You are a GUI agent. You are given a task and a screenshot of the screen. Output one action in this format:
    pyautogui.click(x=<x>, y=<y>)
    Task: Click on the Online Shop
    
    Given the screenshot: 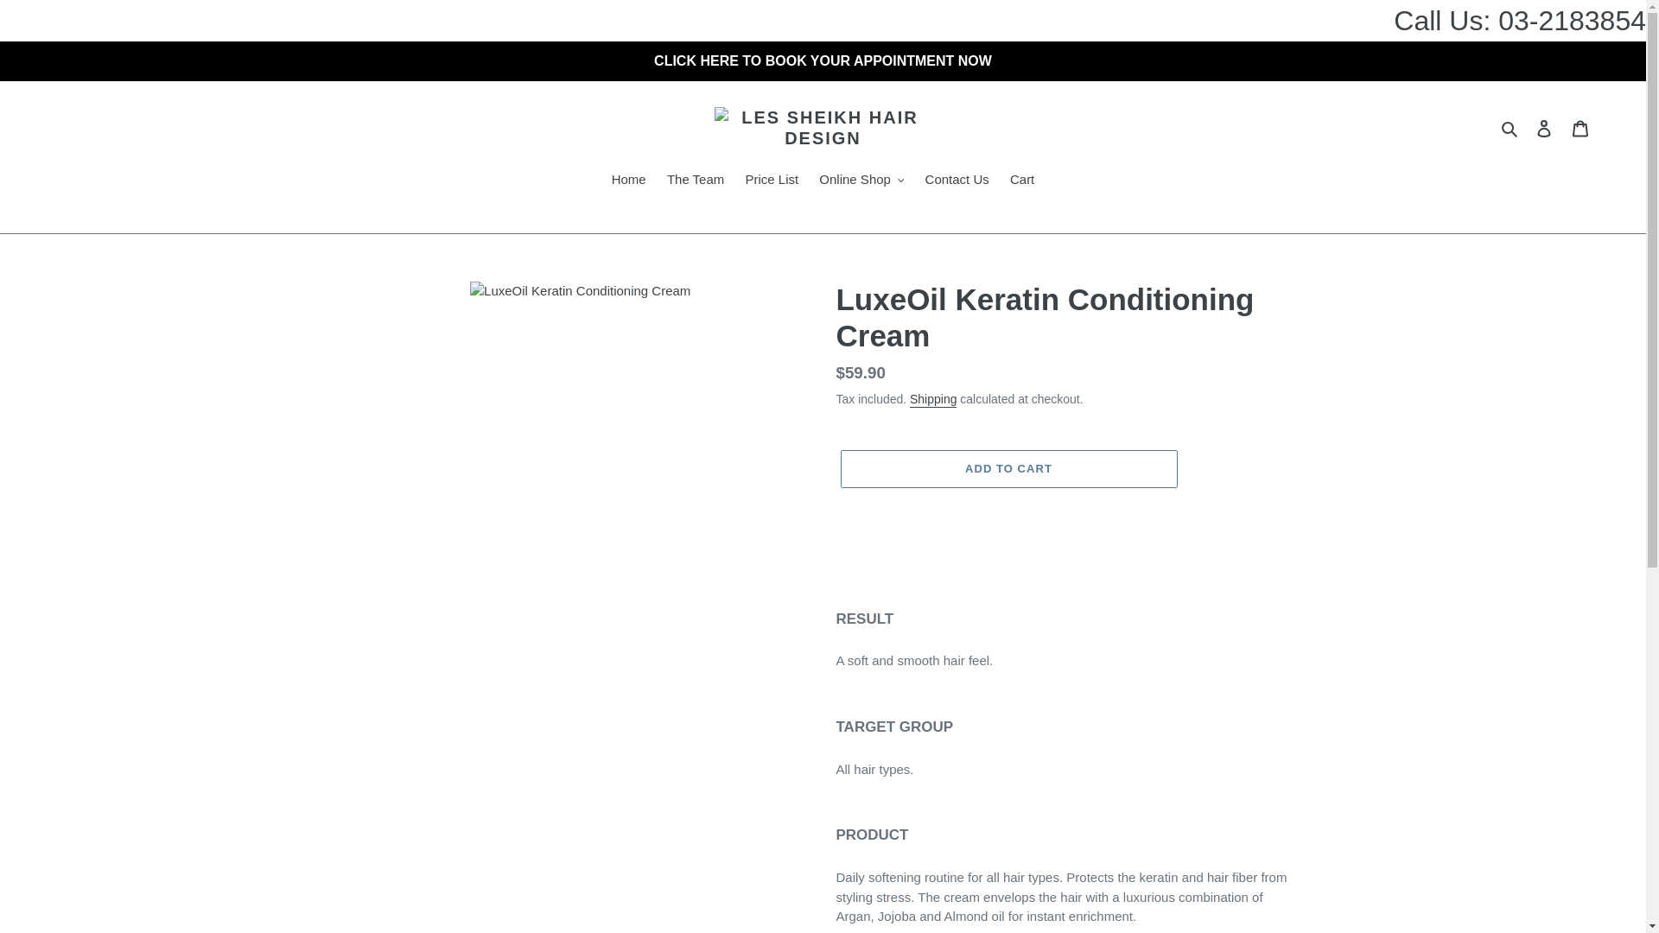 What is the action you would take?
    pyautogui.click(x=861, y=181)
    